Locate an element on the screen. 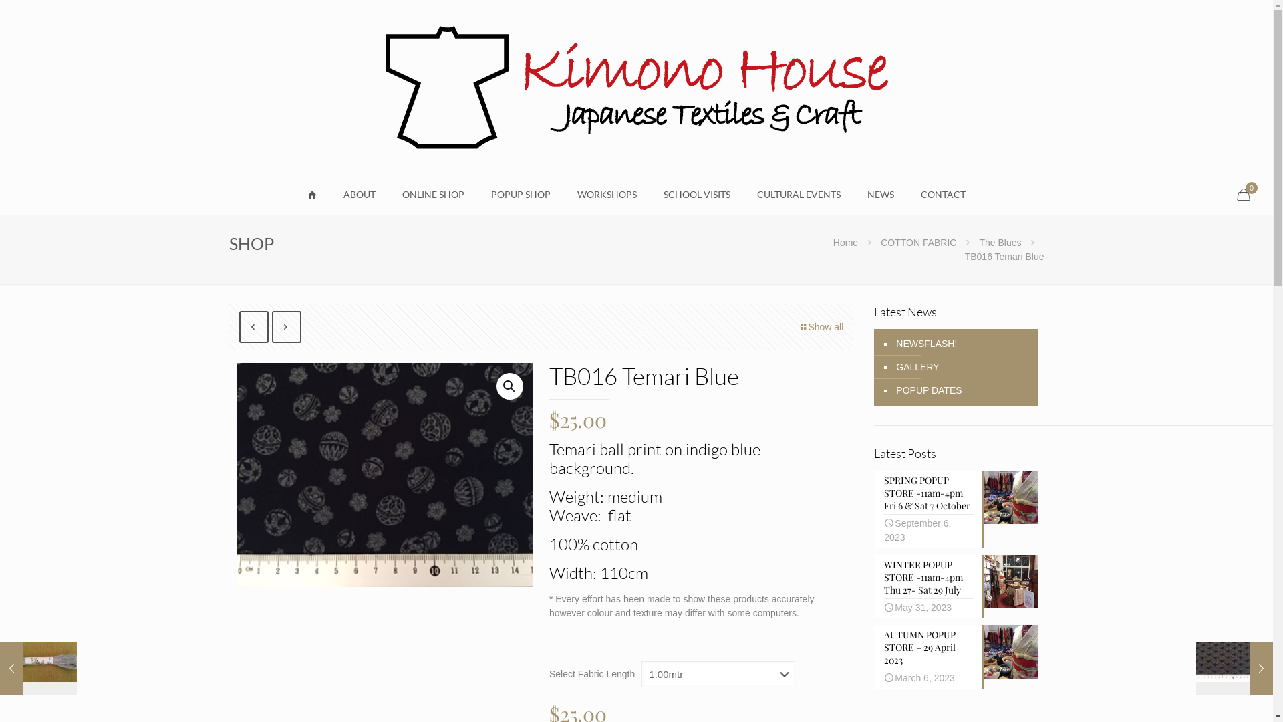 The image size is (1283, 722). POPUP DATES is located at coordinates (928, 390).